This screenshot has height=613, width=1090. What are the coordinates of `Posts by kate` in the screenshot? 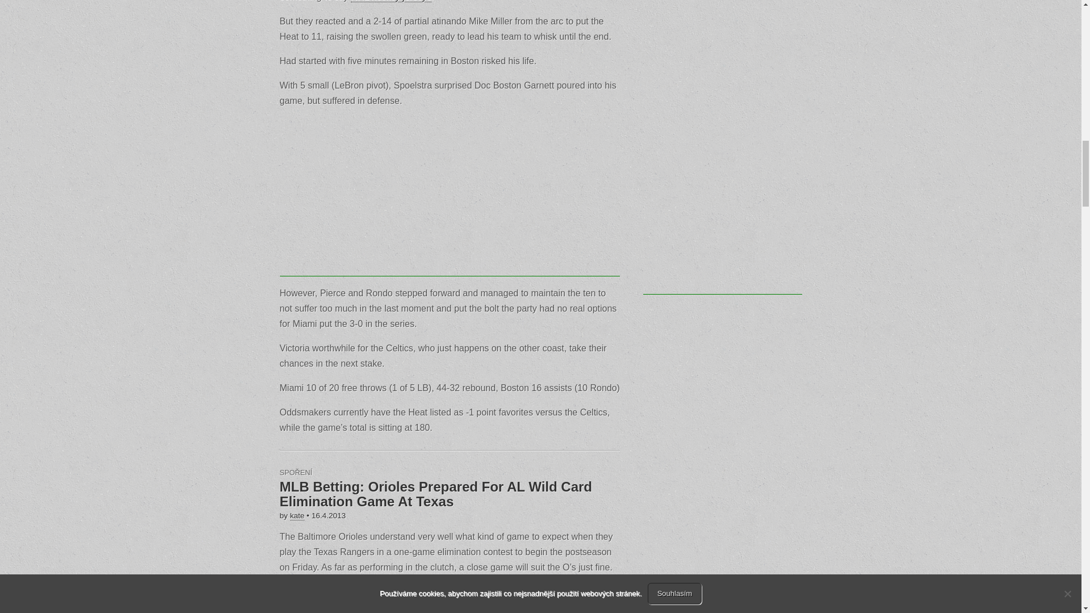 It's located at (297, 515).